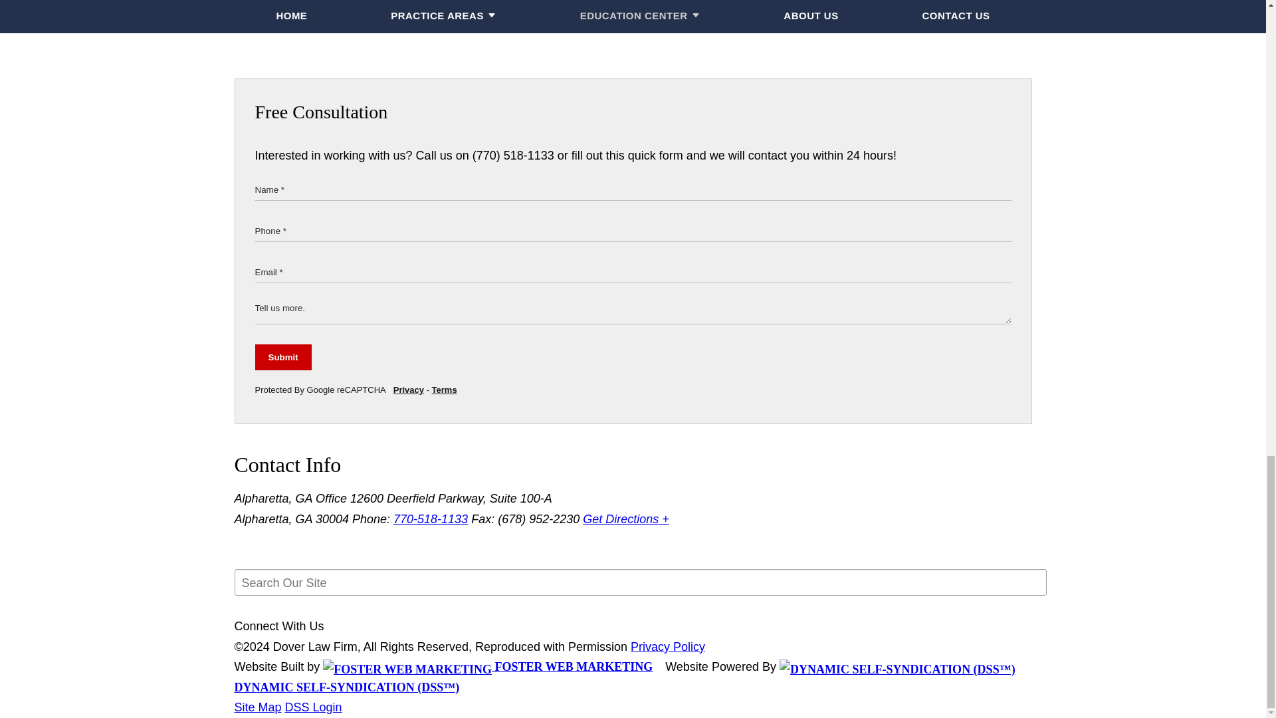 The image size is (1276, 718). Describe the element at coordinates (283, 358) in the screenshot. I see `Submit` at that location.